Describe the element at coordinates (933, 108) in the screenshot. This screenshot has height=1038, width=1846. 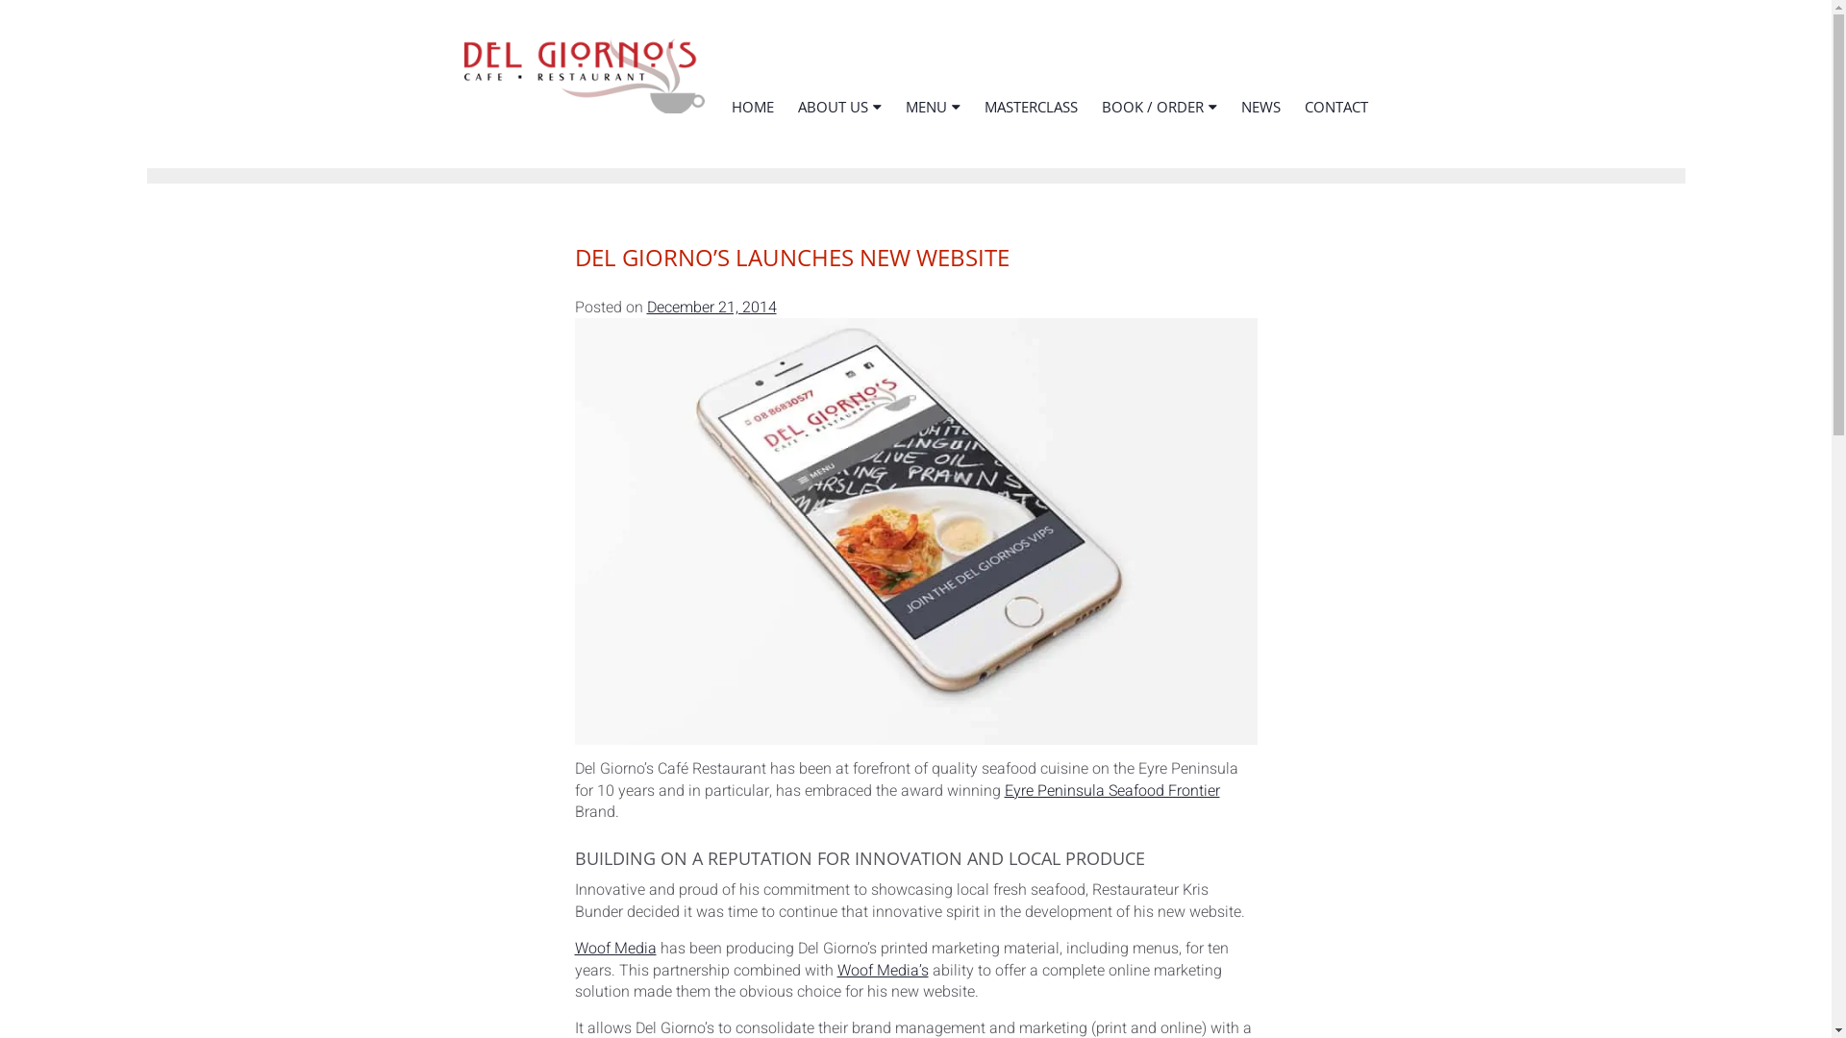
I see `MENU` at that location.